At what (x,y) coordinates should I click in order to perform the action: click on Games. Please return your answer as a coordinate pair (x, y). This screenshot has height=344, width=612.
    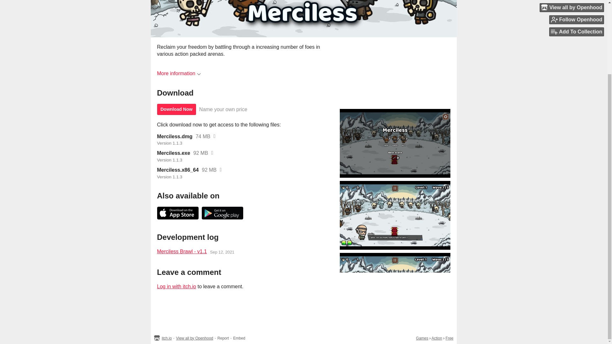
    Looking at the image, I should click on (422, 338).